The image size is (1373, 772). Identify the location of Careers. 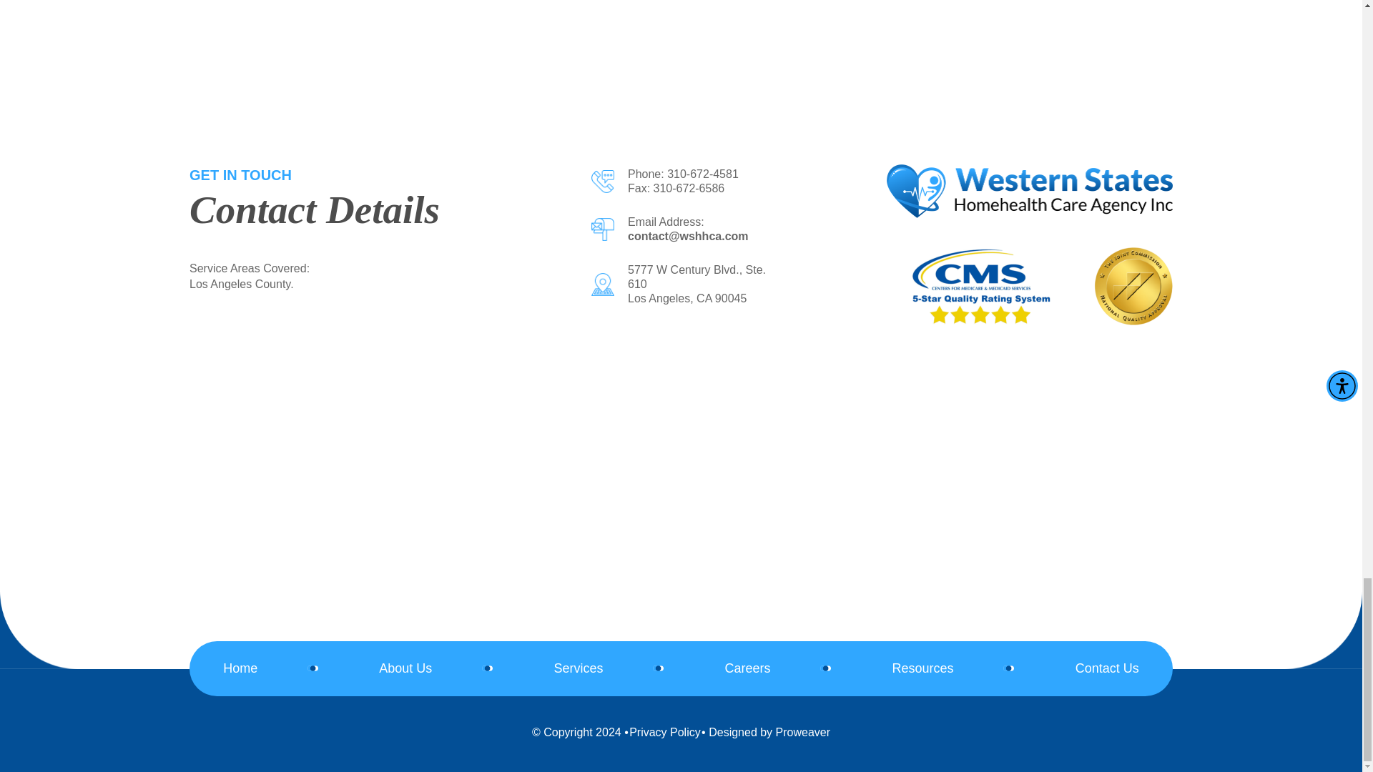
(747, 668).